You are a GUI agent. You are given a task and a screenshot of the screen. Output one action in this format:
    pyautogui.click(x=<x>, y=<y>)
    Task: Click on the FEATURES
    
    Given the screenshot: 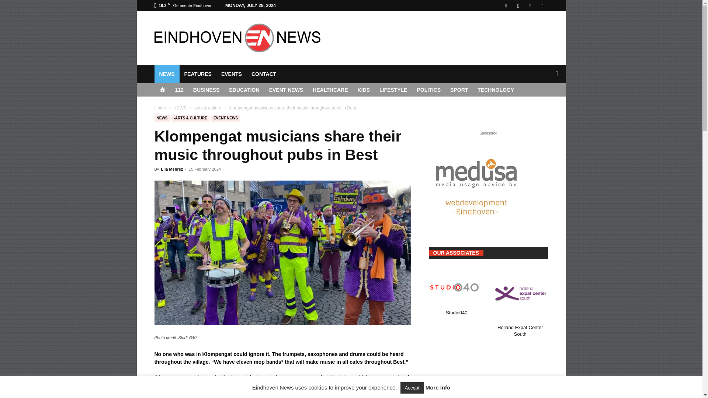 What is the action you would take?
    pyautogui.click(x=197, y=74)
    